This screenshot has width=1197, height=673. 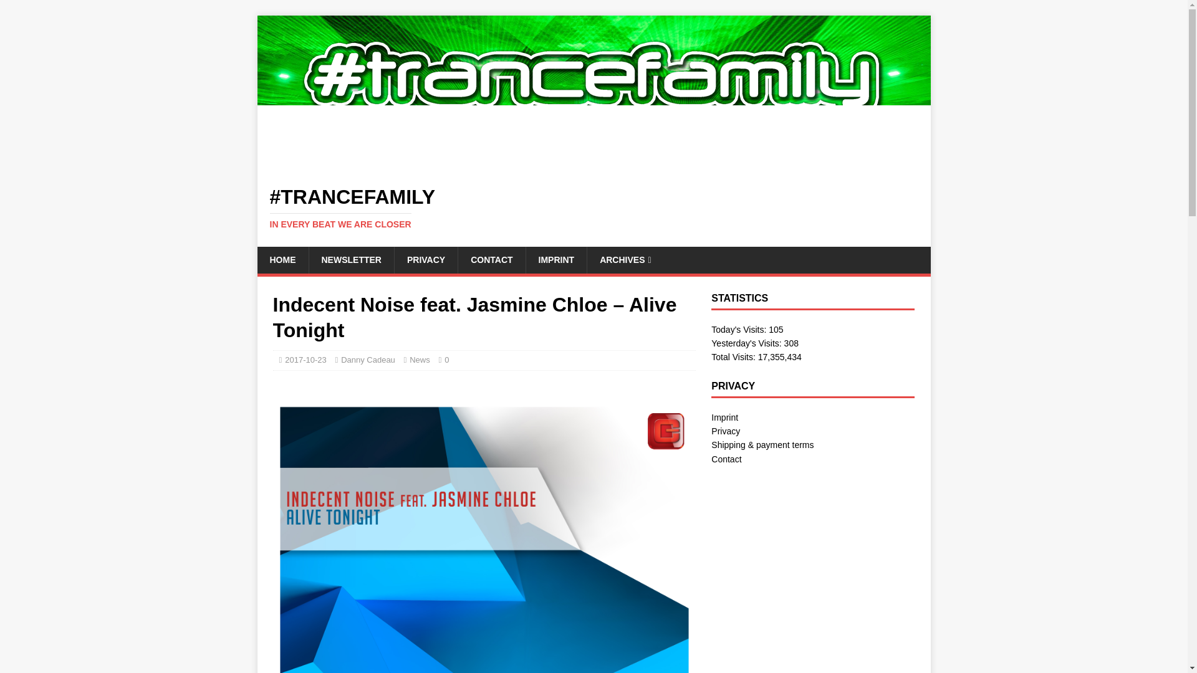 What do you see at coordinates (491, 260) in the screenshot?
I see `CONTACT` at bounding box center [491, 260].